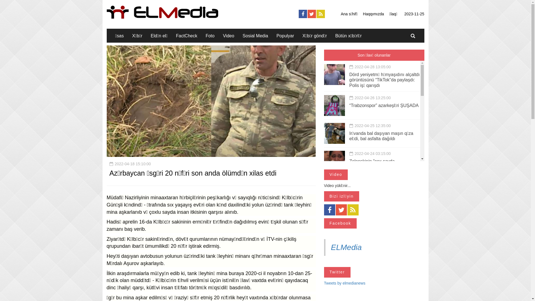  I want to click on FactCheck, so click(186, 36).